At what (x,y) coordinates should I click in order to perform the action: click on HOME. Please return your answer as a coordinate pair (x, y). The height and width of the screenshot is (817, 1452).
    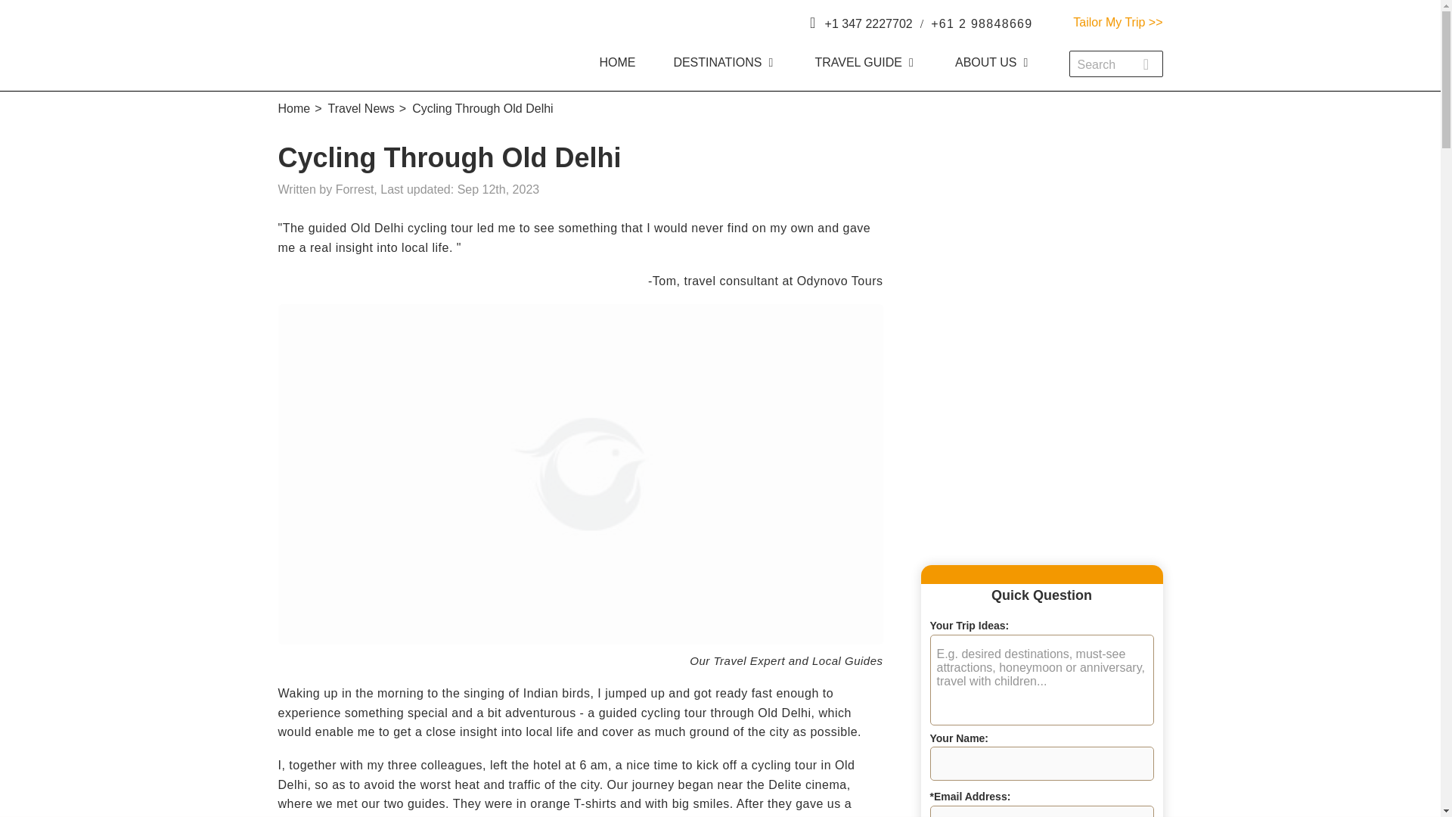
    Looking at the image, I should click on (626, 62).